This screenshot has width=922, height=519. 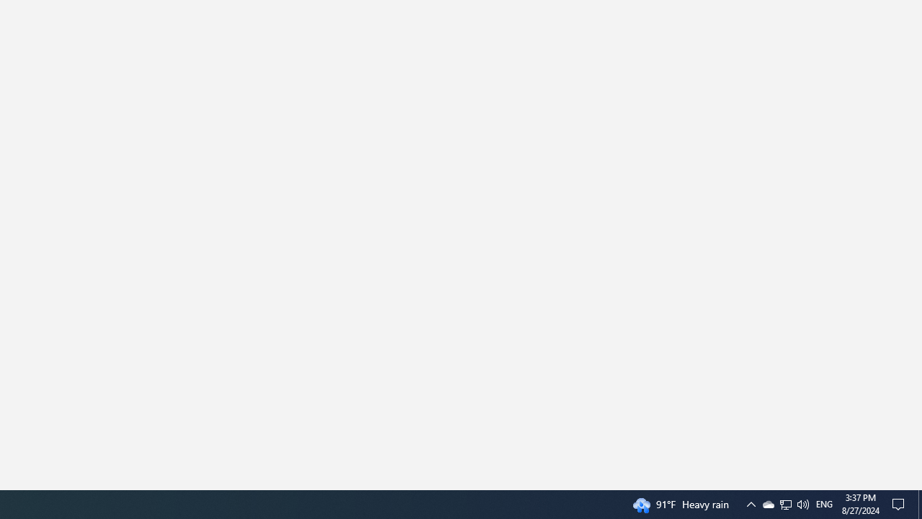 I want to click on User Promoted Notification Area, so click(x=785, y=505).